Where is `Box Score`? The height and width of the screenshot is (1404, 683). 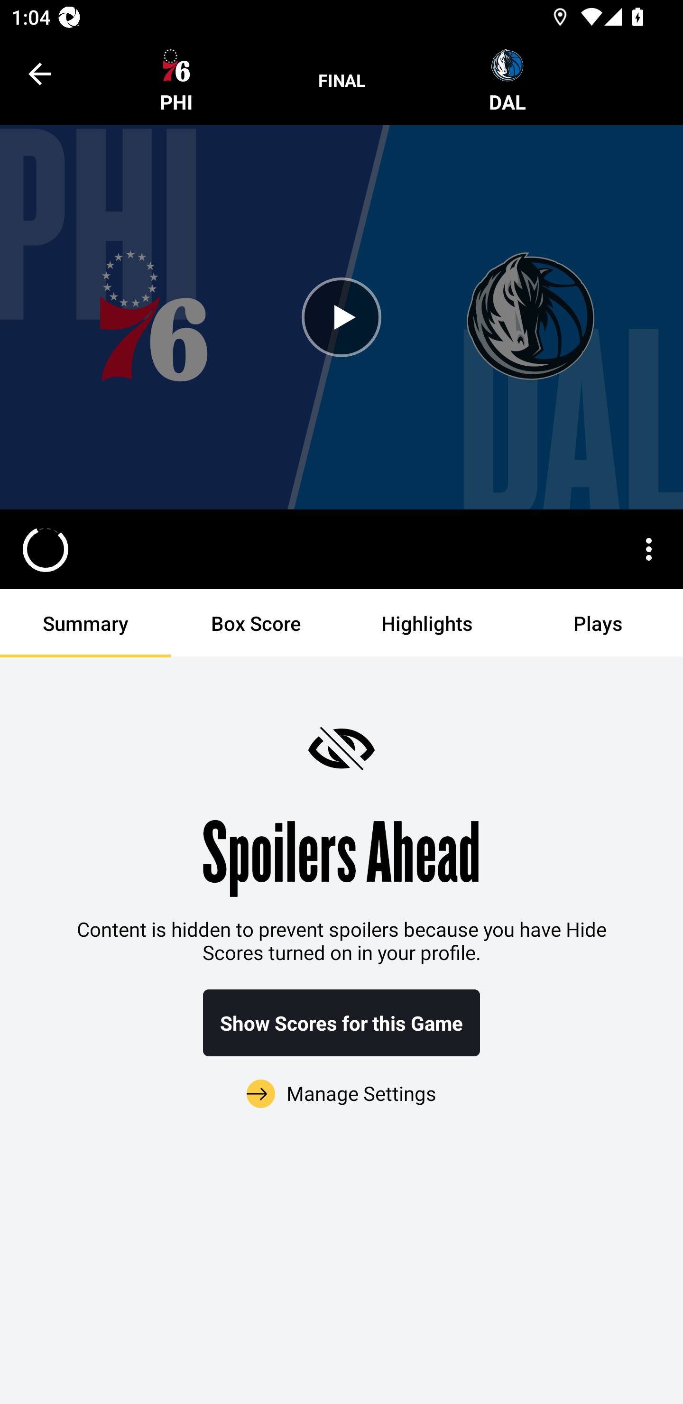
Box Score is located at coordinates (256, 623).